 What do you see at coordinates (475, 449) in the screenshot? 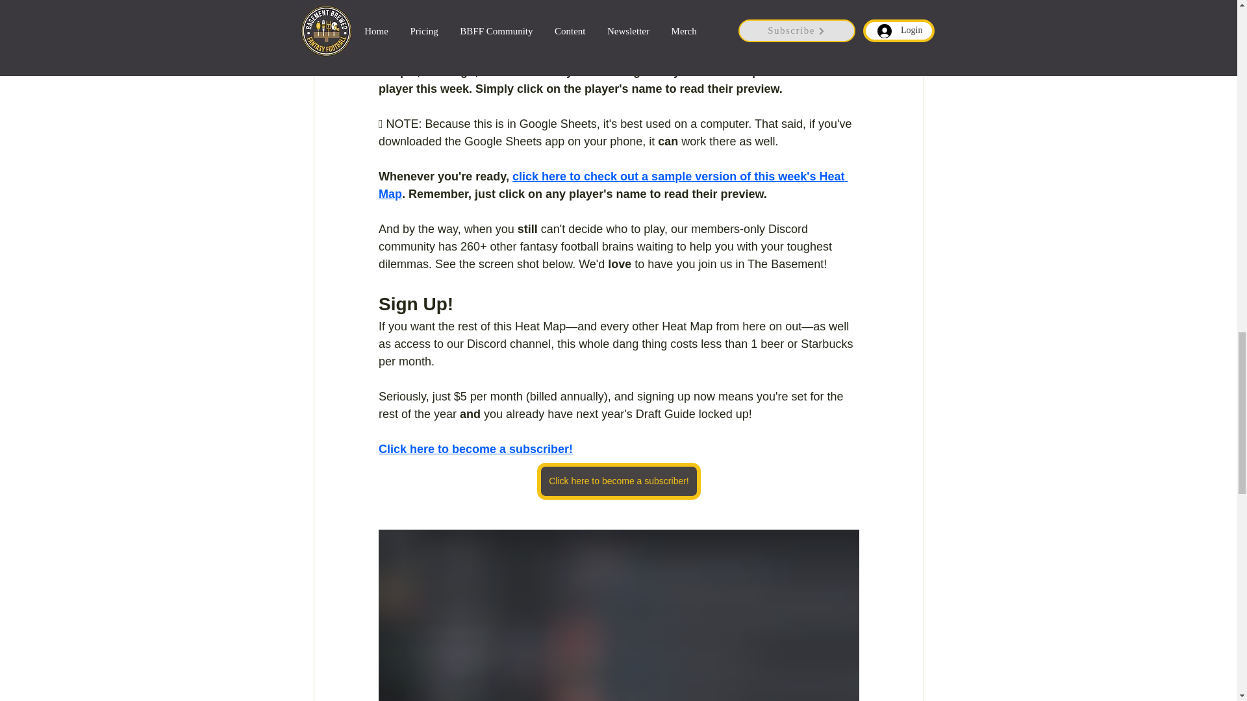
I see `Click here to become a subscriber!` at bounding box center [475, 449].